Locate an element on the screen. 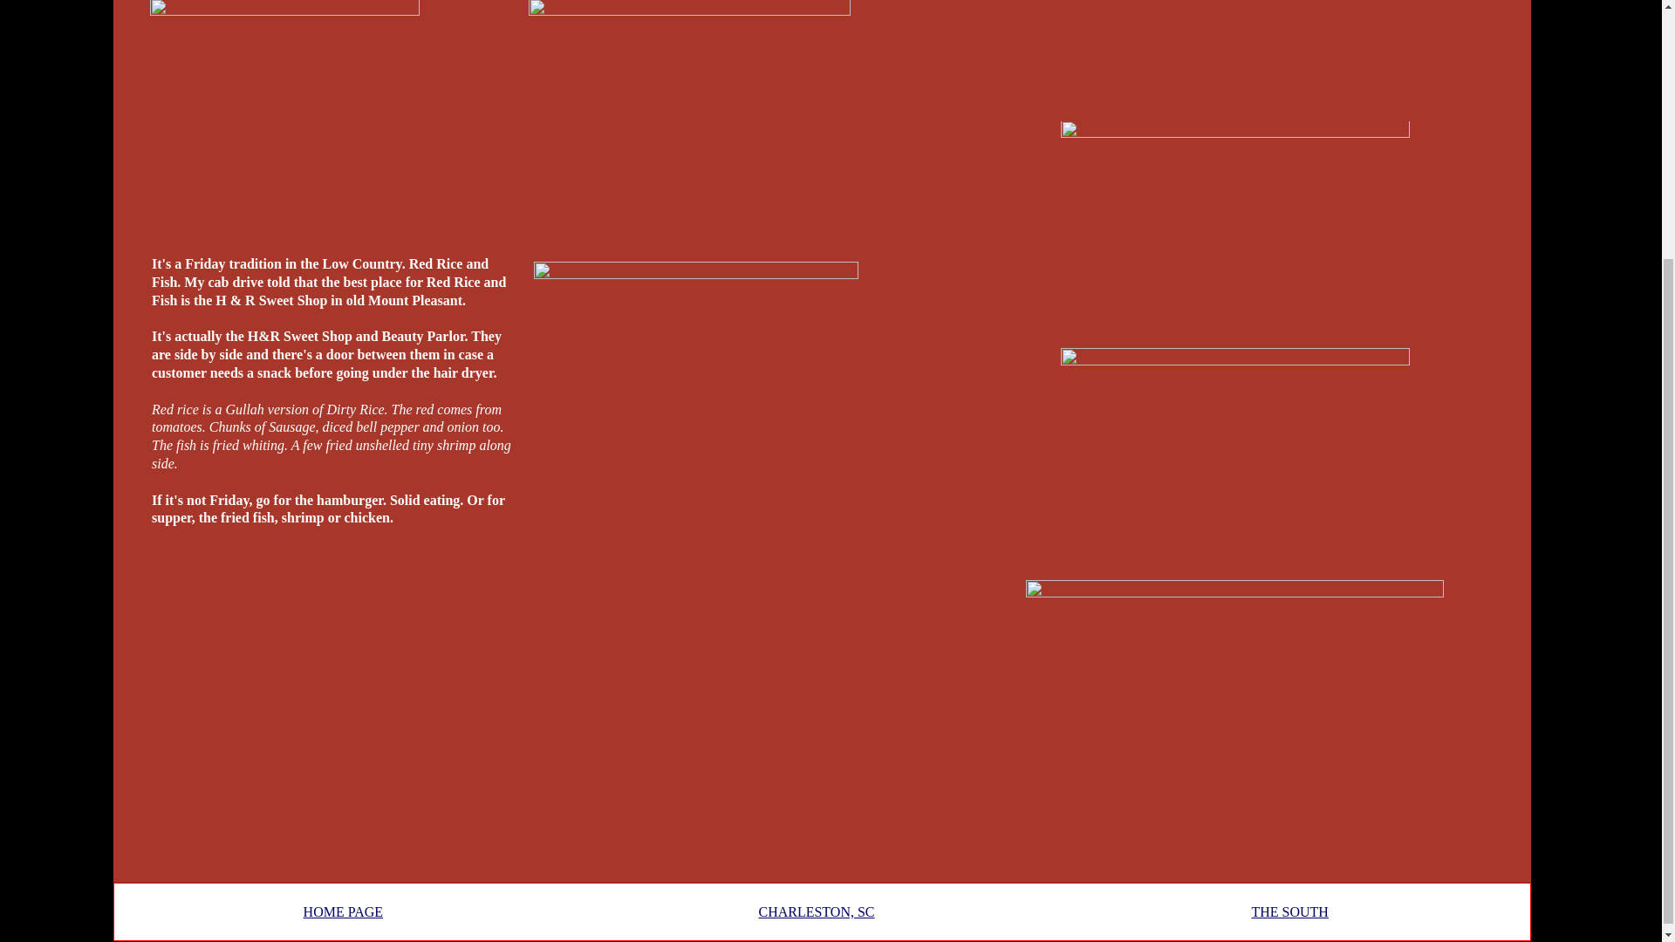  HRSweet-Menu is located at coordinates (696, 419).